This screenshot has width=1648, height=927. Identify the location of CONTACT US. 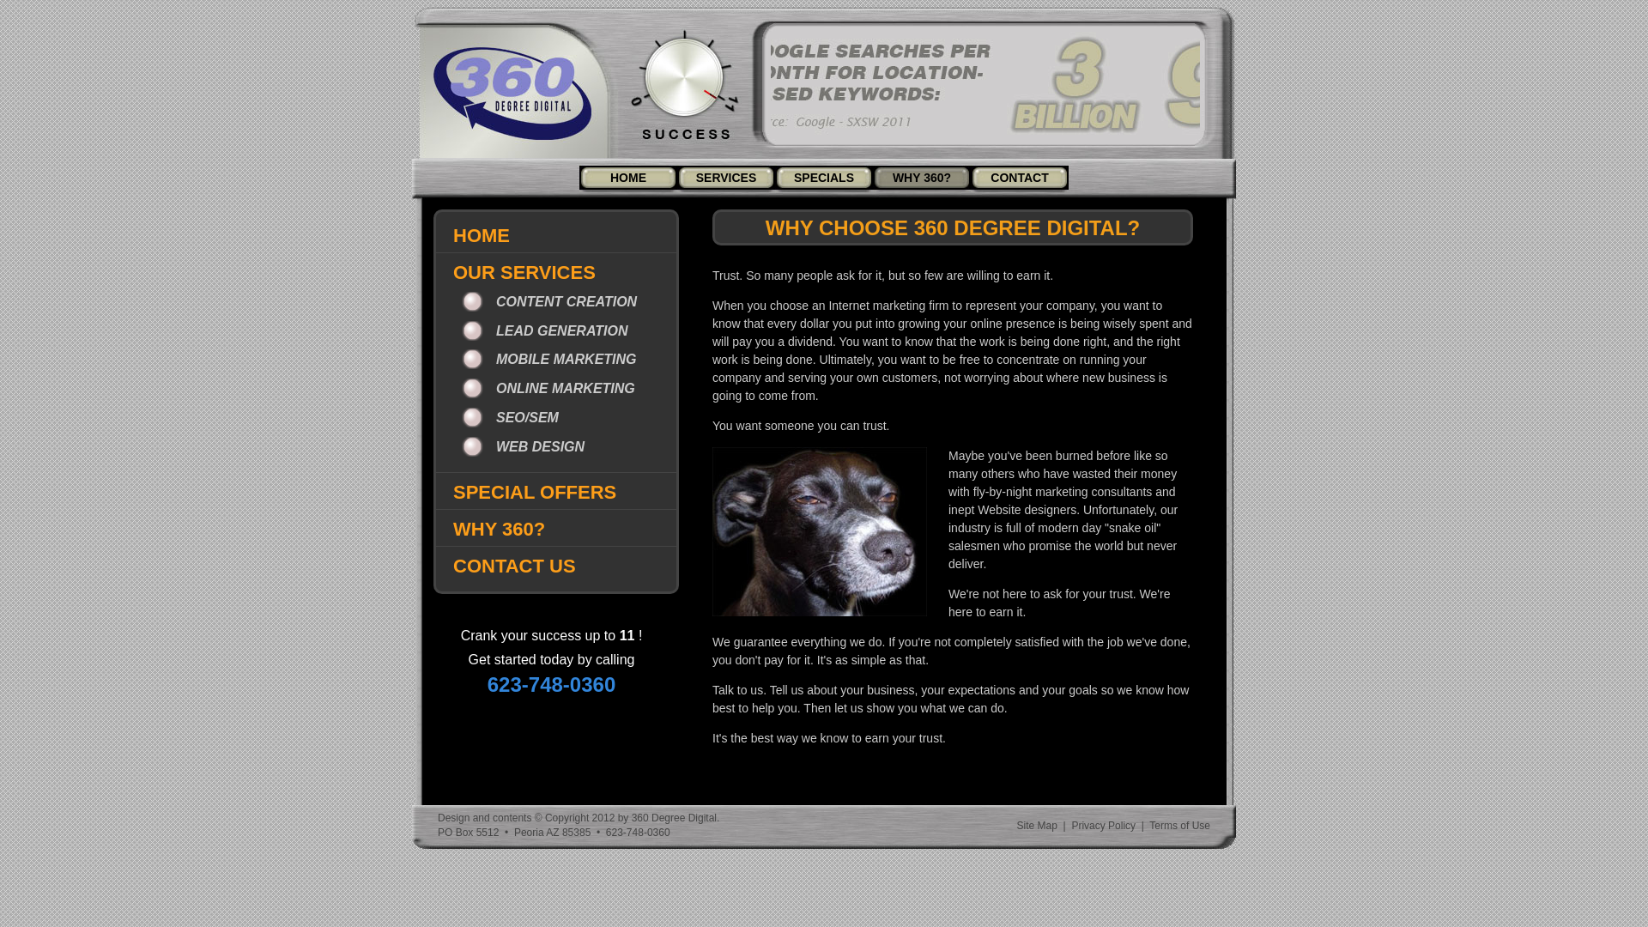
(515, 566).